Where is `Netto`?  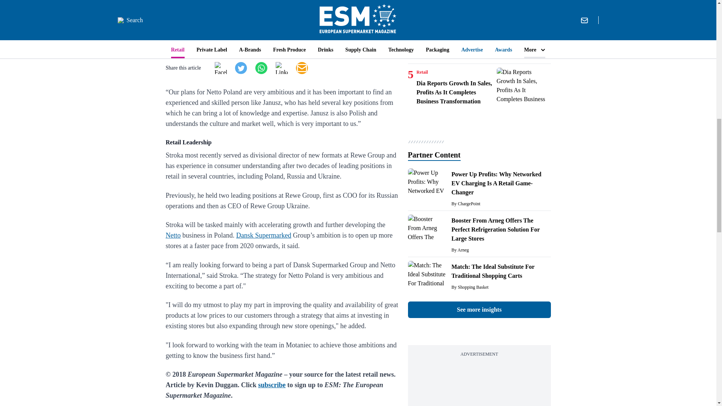 Netto is located at coordinates (173, 235).